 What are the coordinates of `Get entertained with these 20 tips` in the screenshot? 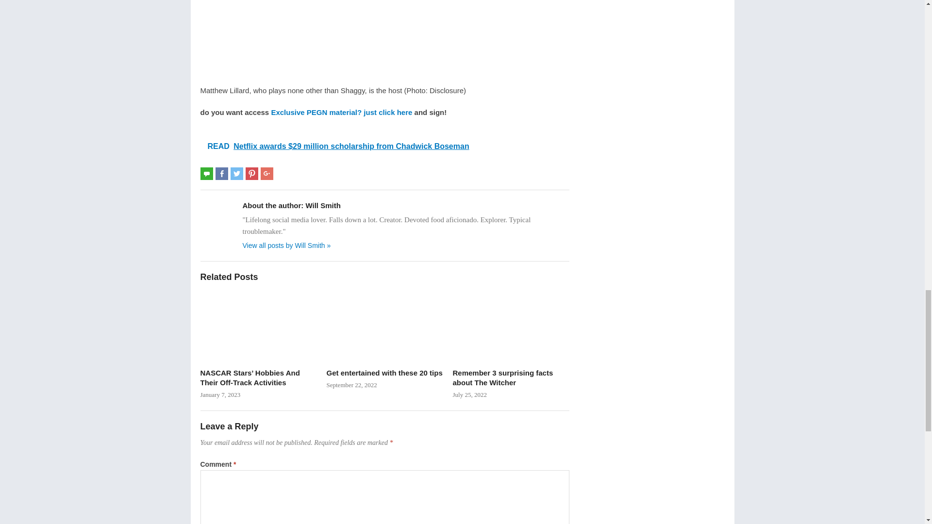 It's located at (384, 327).